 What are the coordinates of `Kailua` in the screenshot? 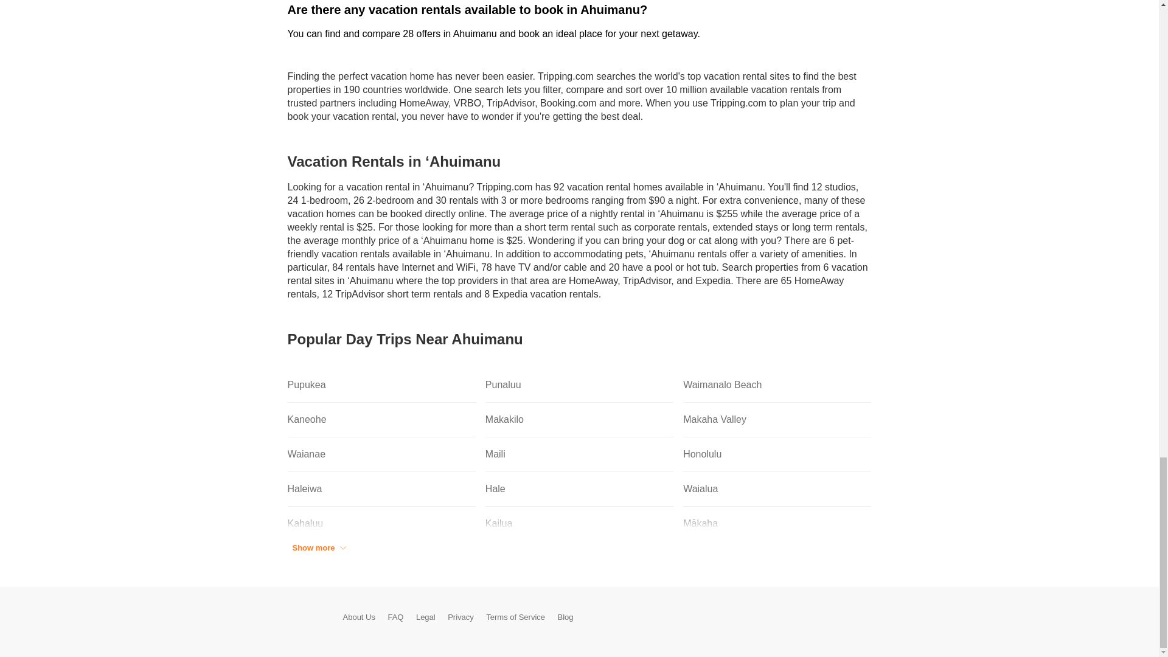 It's located at (579, 523).